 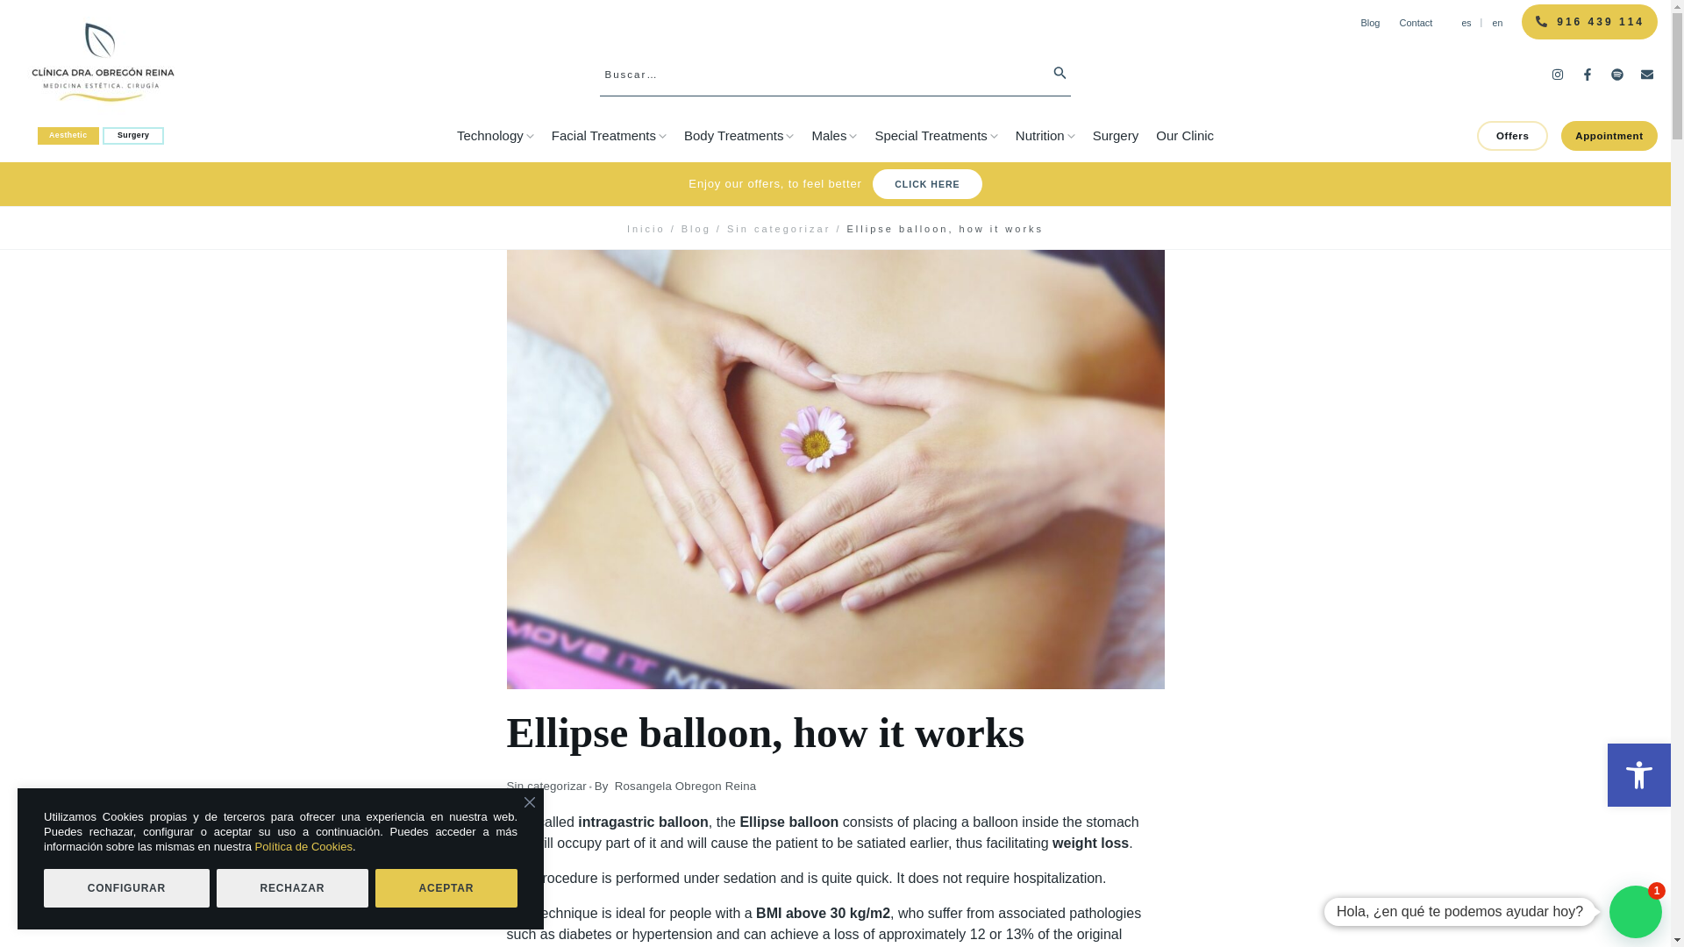 What do you see at coordinates (685, 786) in the screenshot?
I see `View all posts by Rosangela Obregon Reina` at bounding box center [685, 786].